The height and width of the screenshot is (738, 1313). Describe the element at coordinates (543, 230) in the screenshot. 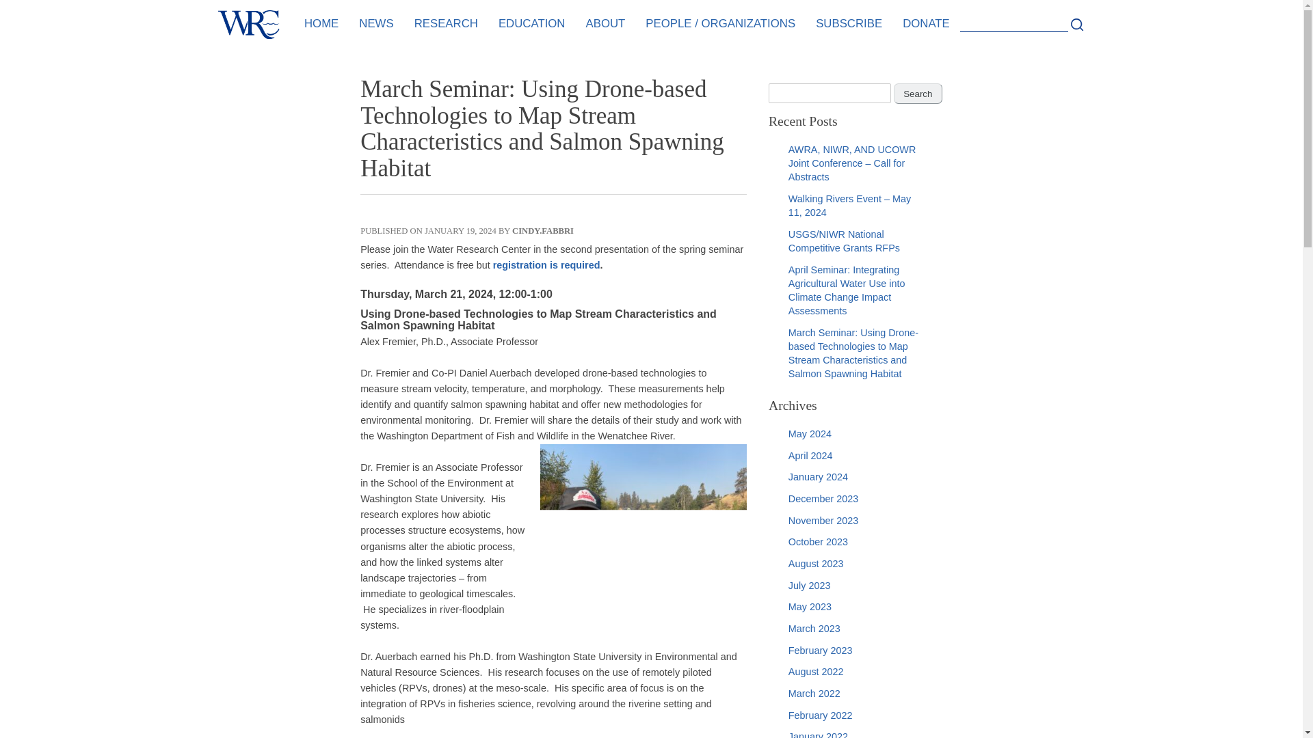

I see `CINDY.FABBRI` at that location.